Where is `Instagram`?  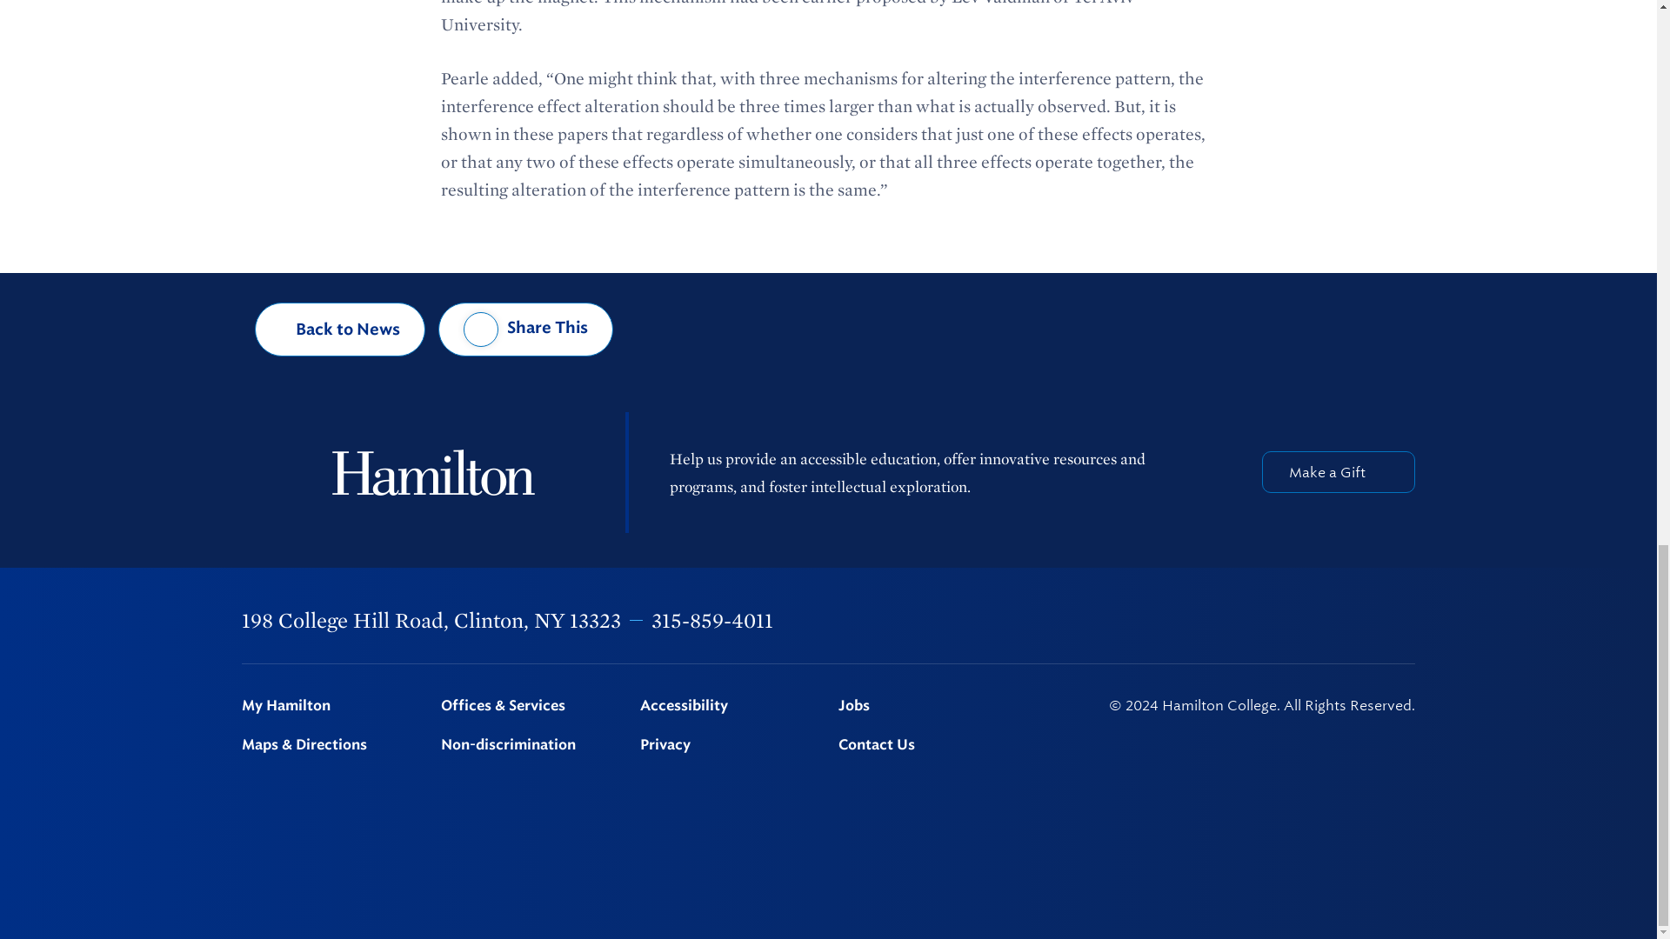 Instagram is located at coordinates (1272, 620).